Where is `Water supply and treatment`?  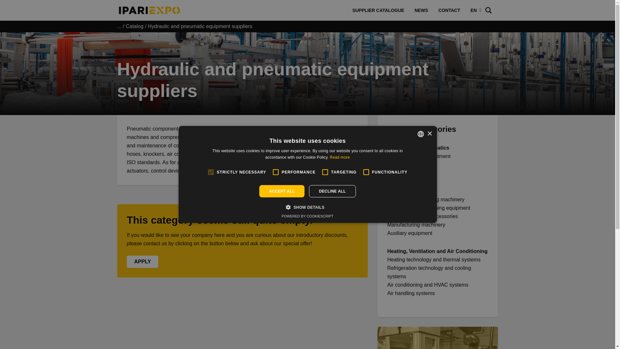
Water supply and treatment is located at coordinates (418, 156).